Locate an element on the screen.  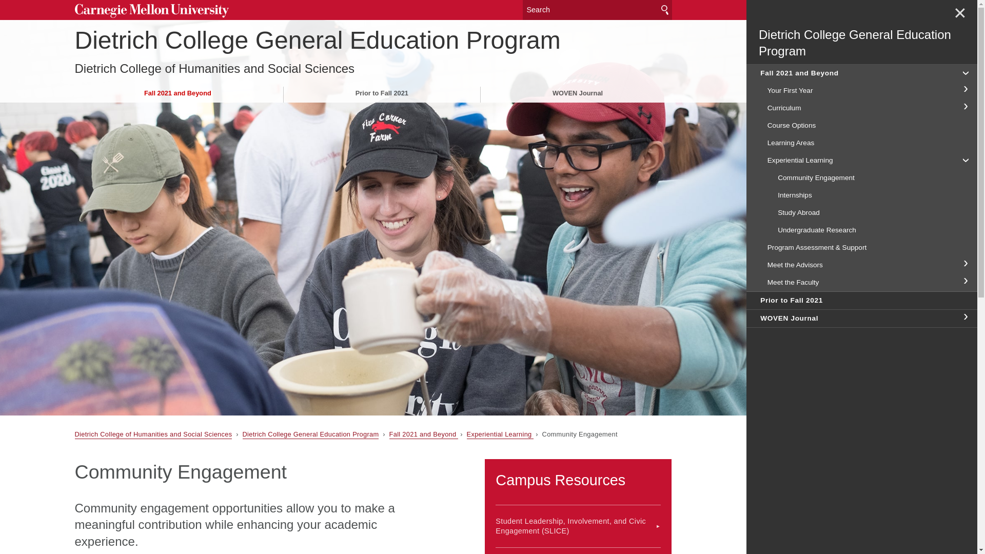
Dietrich College General Education Program is located at coordinates (317, 40).